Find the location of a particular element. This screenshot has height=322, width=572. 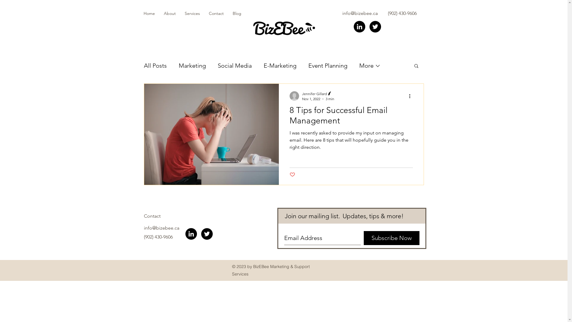

Blog is located at coordinates (237, 13).